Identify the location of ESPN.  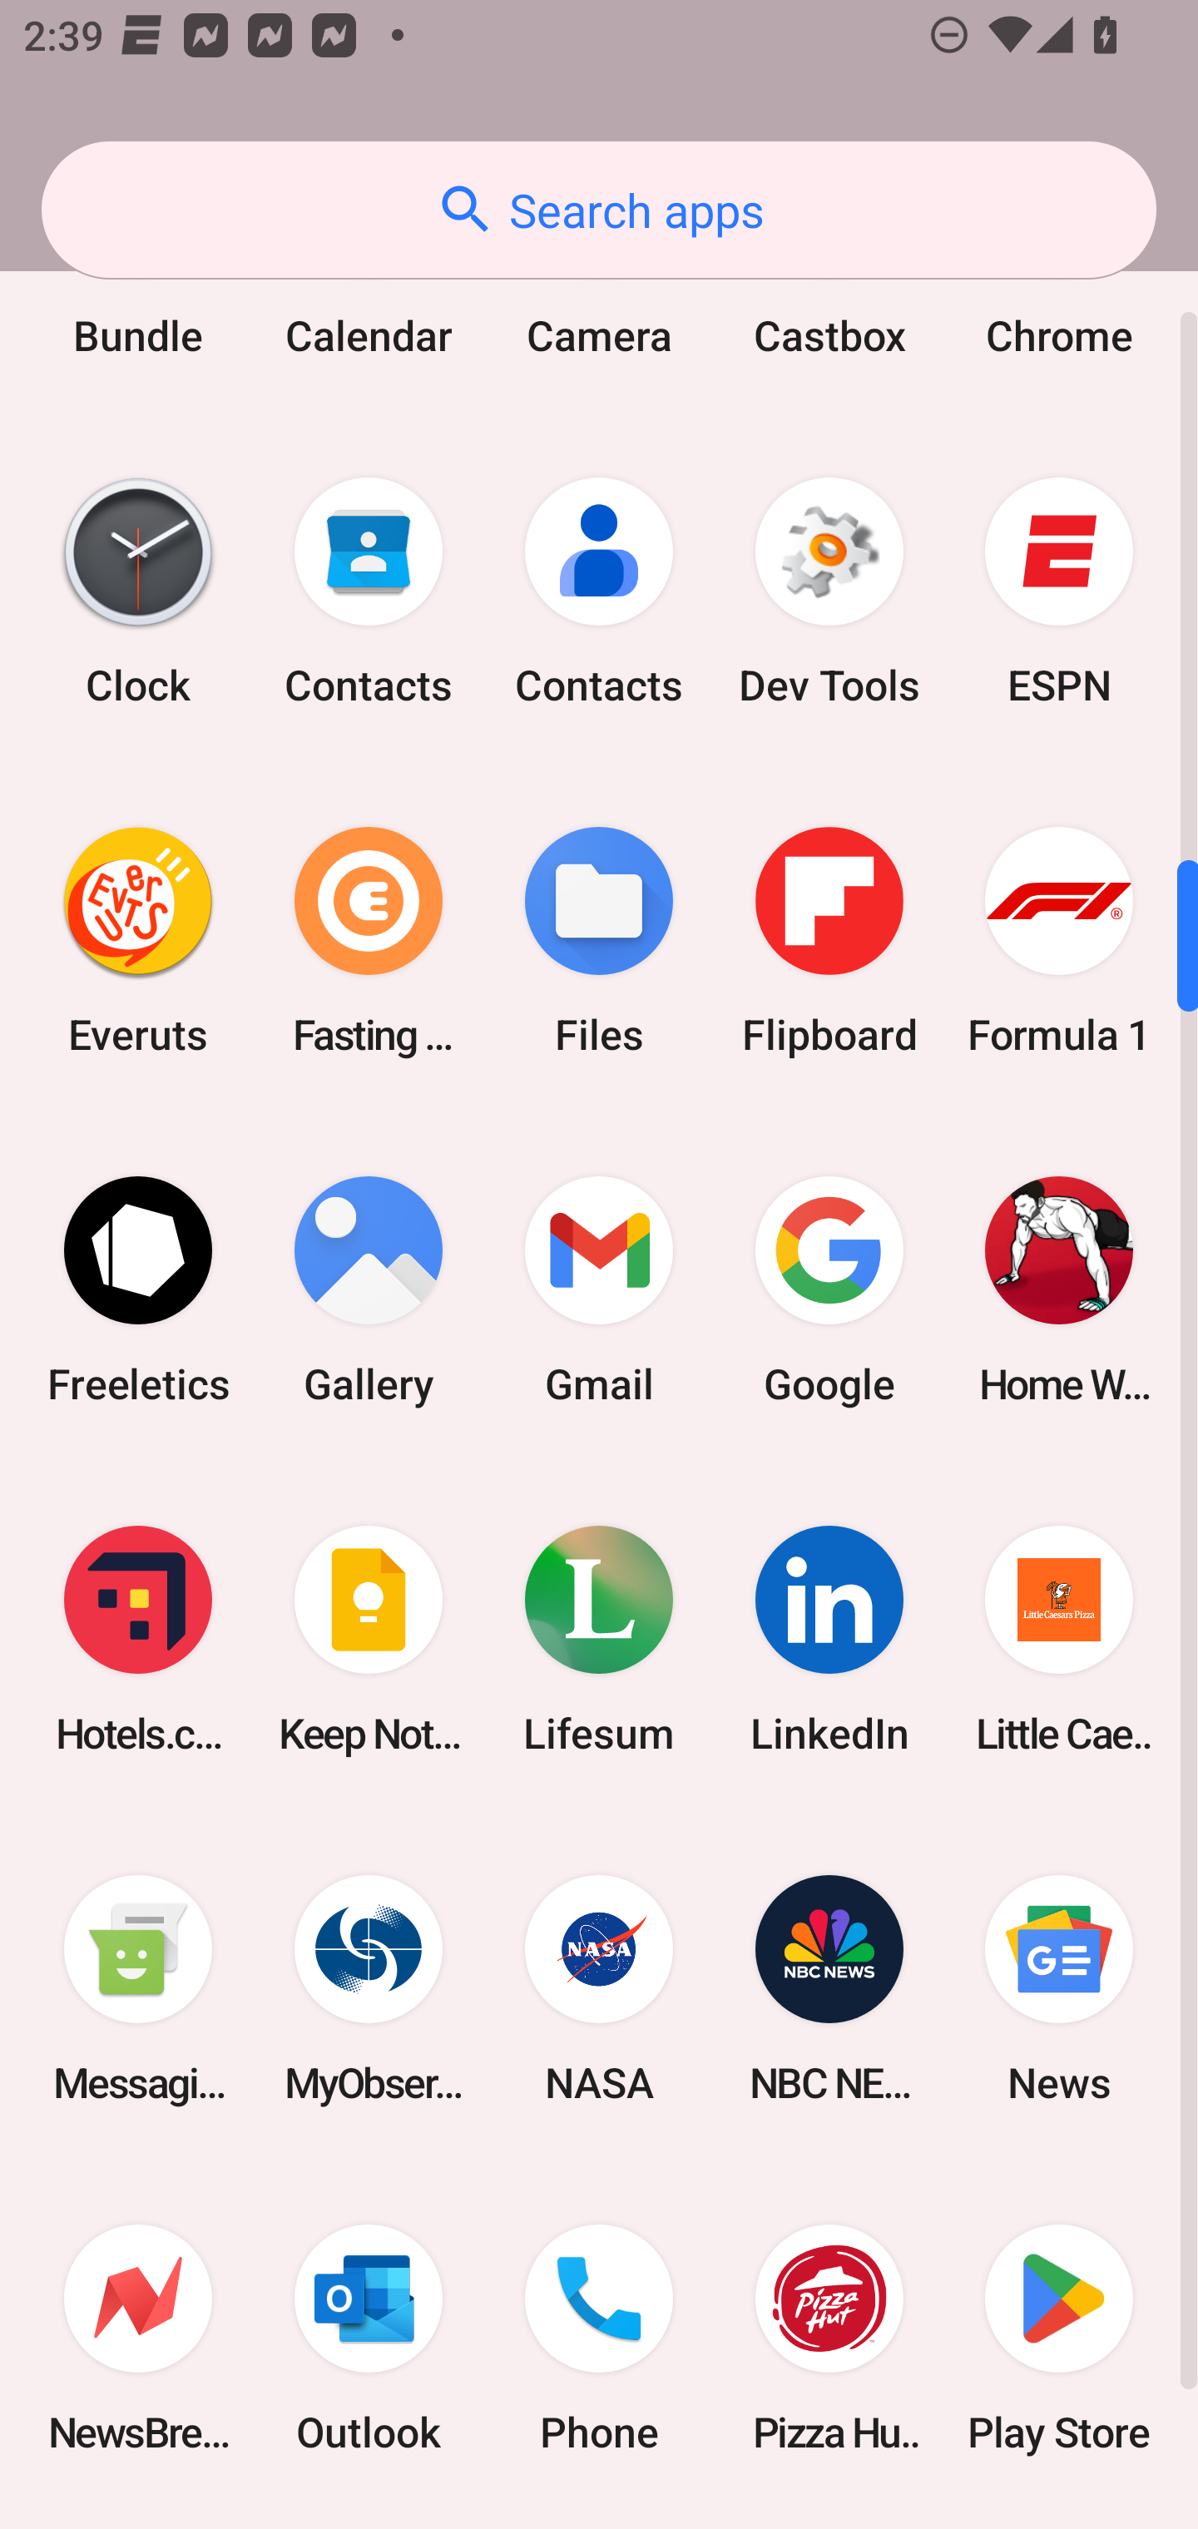
(1059, 591).